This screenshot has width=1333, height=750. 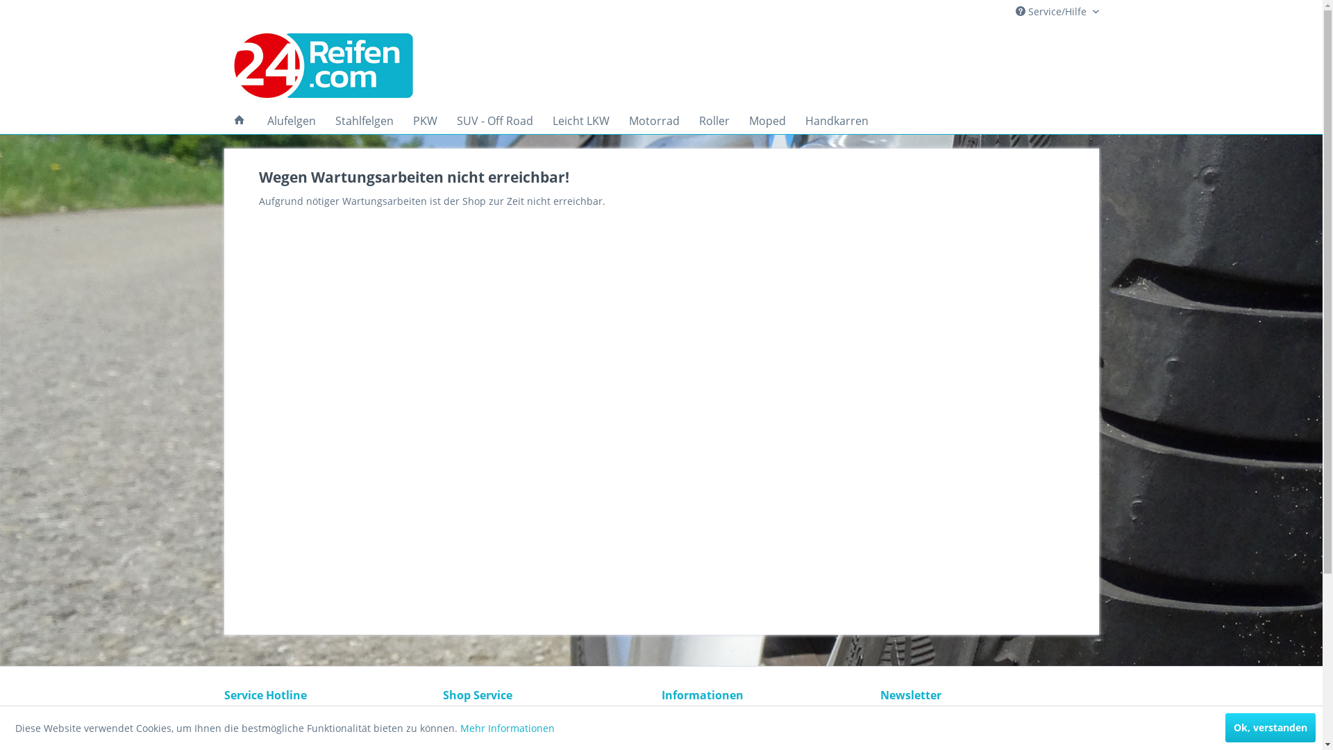 I want to click on PKW, so click(x=425, y=121).